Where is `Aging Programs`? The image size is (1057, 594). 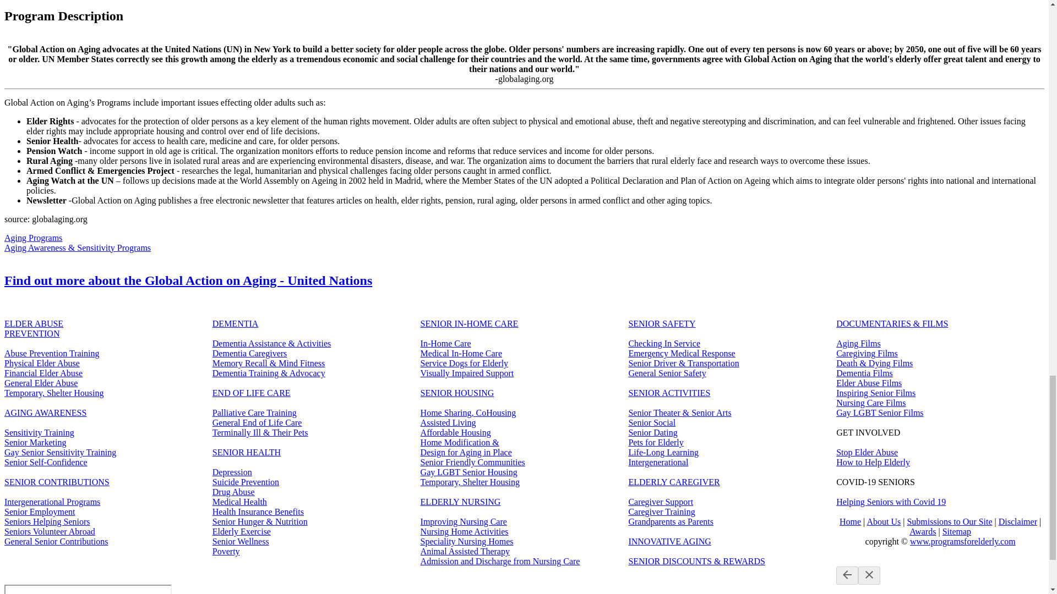 Aging Programs is located at coordinates (33, 238).